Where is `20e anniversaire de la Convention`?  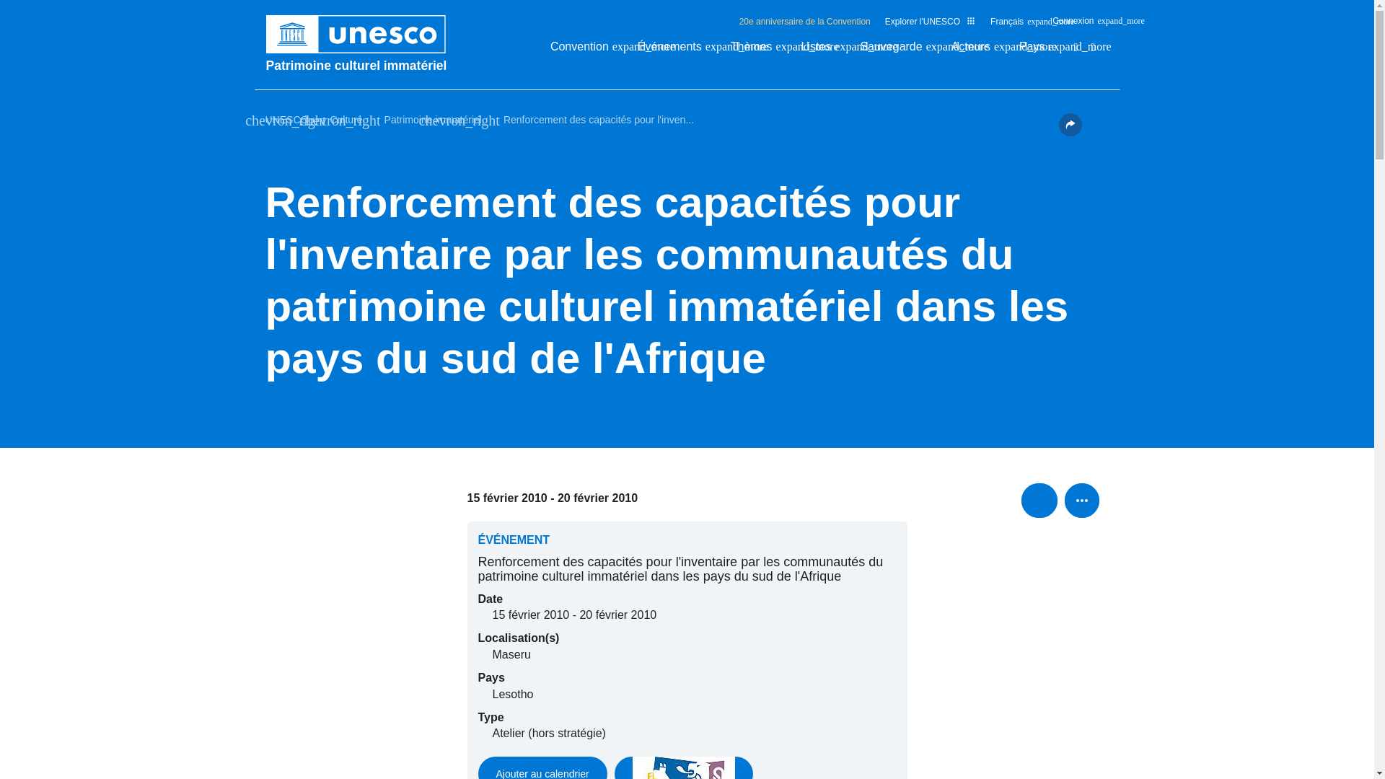
20e anniversaire de la Convention is located at coordinates (805, 21).